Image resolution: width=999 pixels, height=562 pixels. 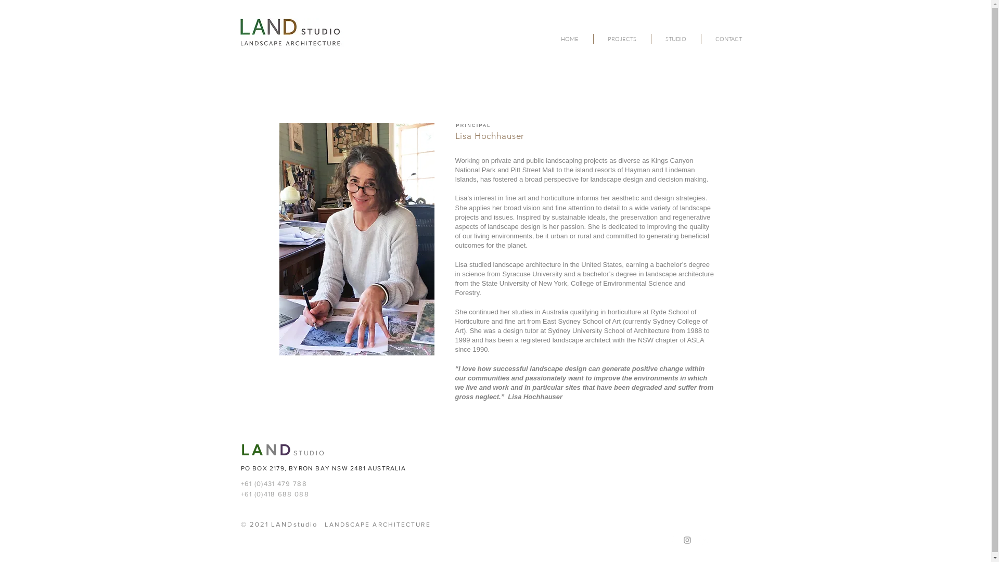 What do you see at coordinates (728, 39) in the screenshot?
I see `CONTACT` at bounding box center [728, 39].